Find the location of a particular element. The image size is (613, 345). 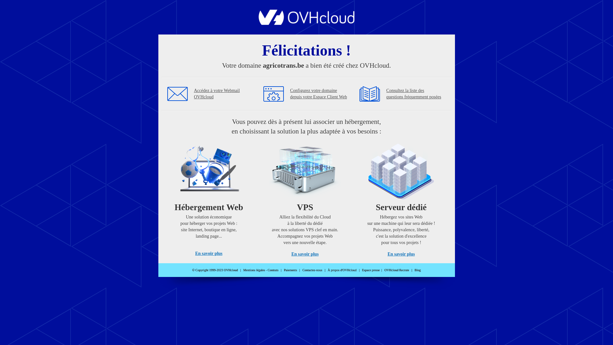

Contactez-nous is located at coordinates (312, 270).